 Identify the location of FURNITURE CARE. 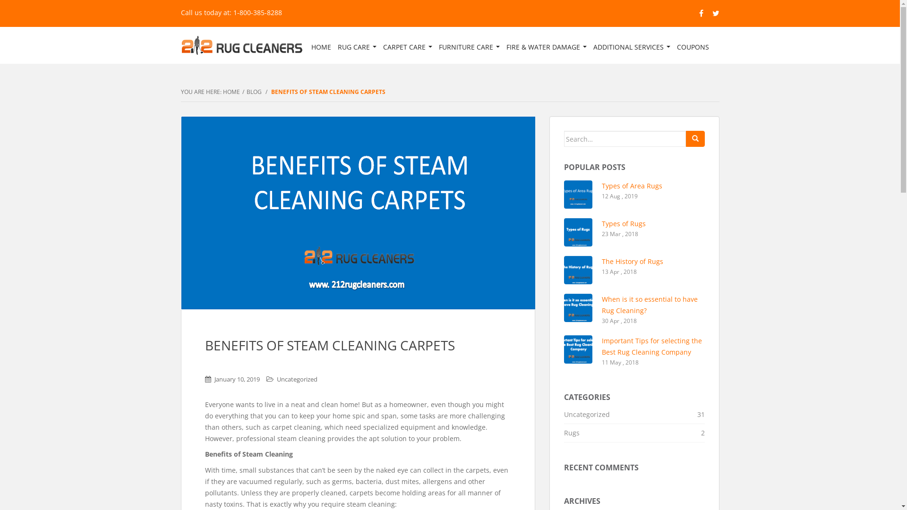
(470, 47).